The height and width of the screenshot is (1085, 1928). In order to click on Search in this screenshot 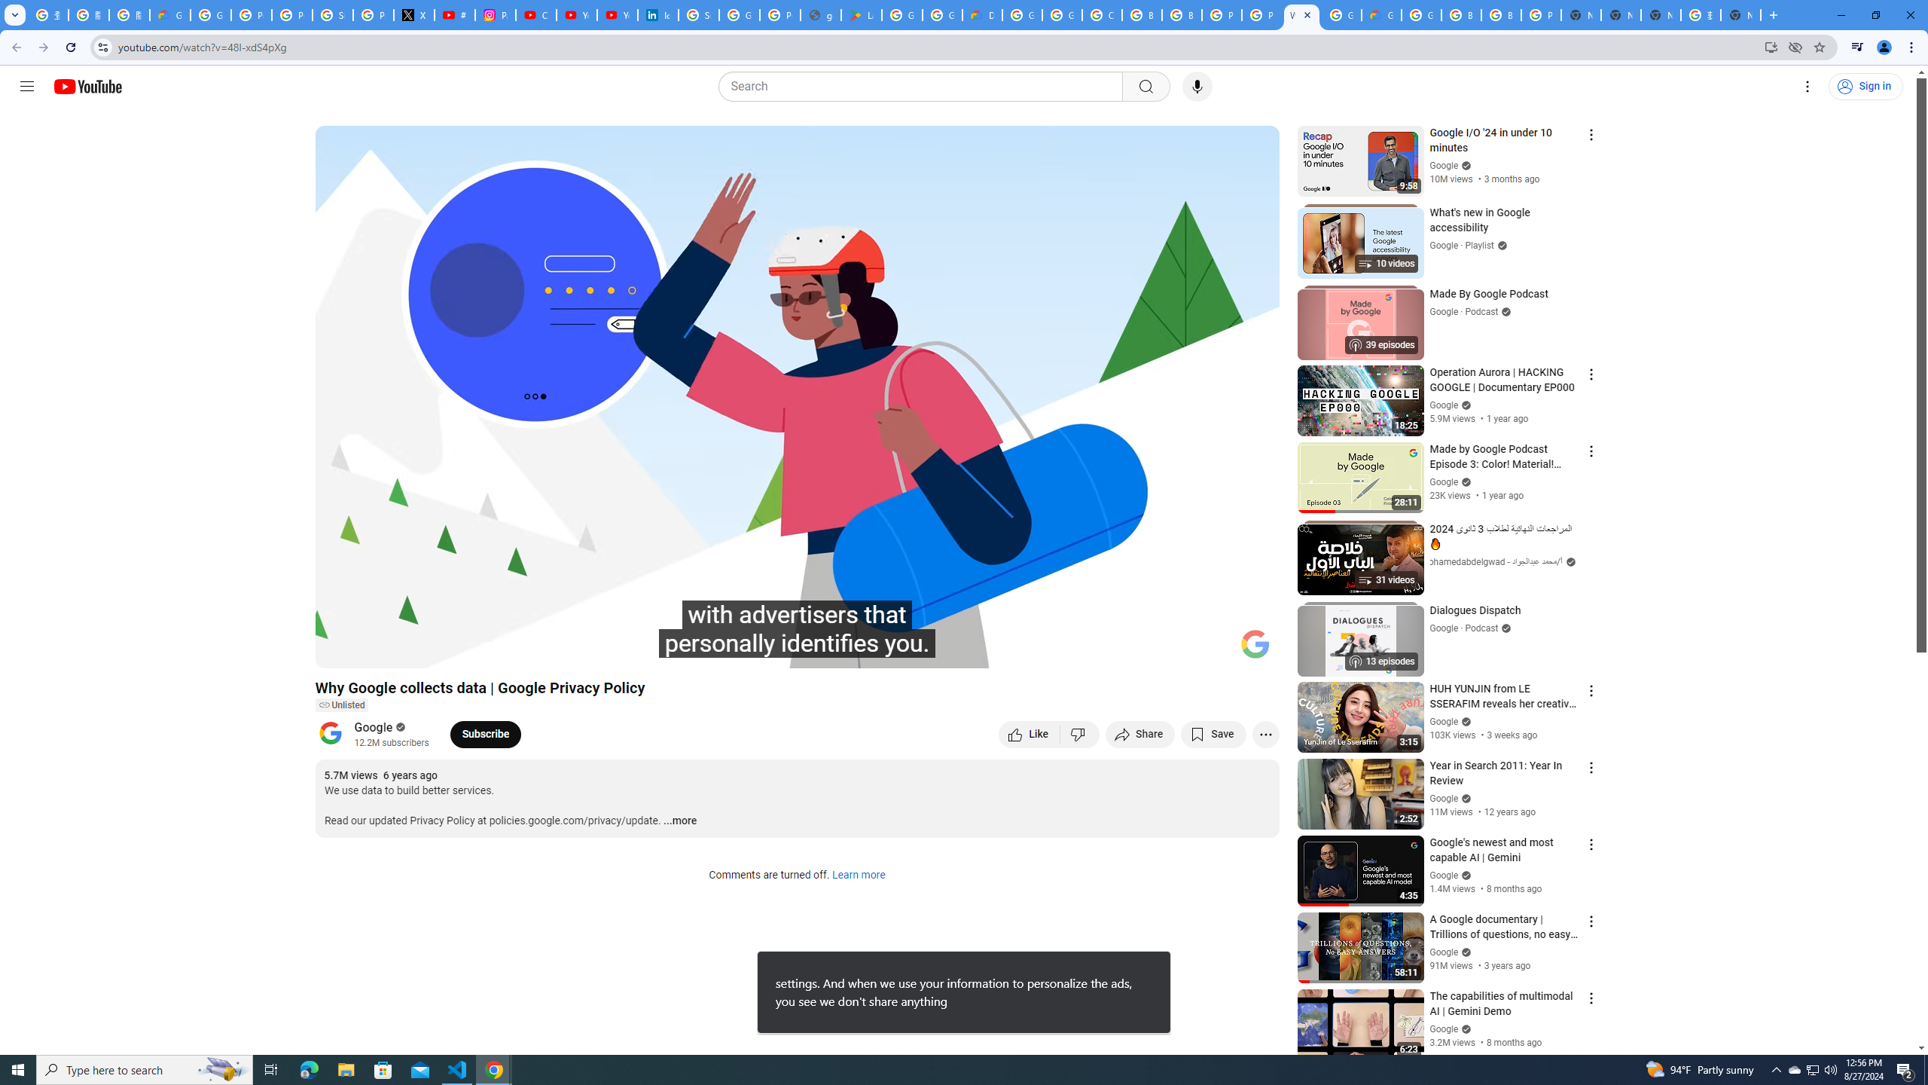, I will do `click(924, 87)`.